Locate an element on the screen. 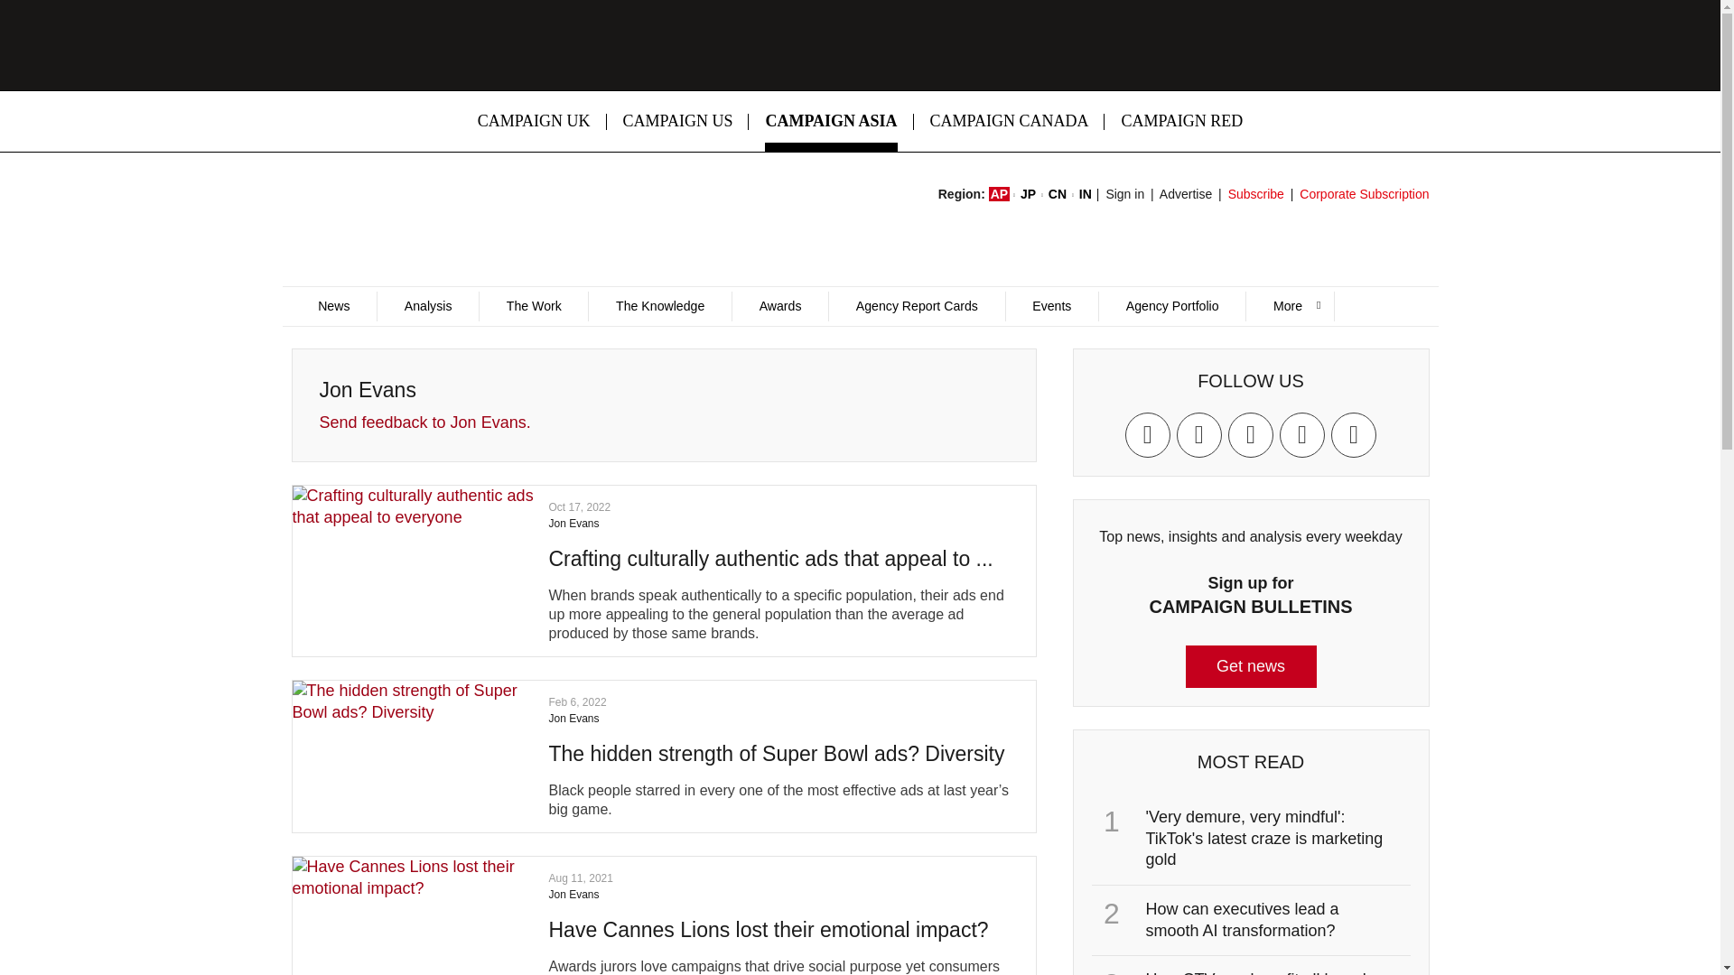 This screenshot has width=1734, height=975. Sign in is located at coordinates (1125, 193).